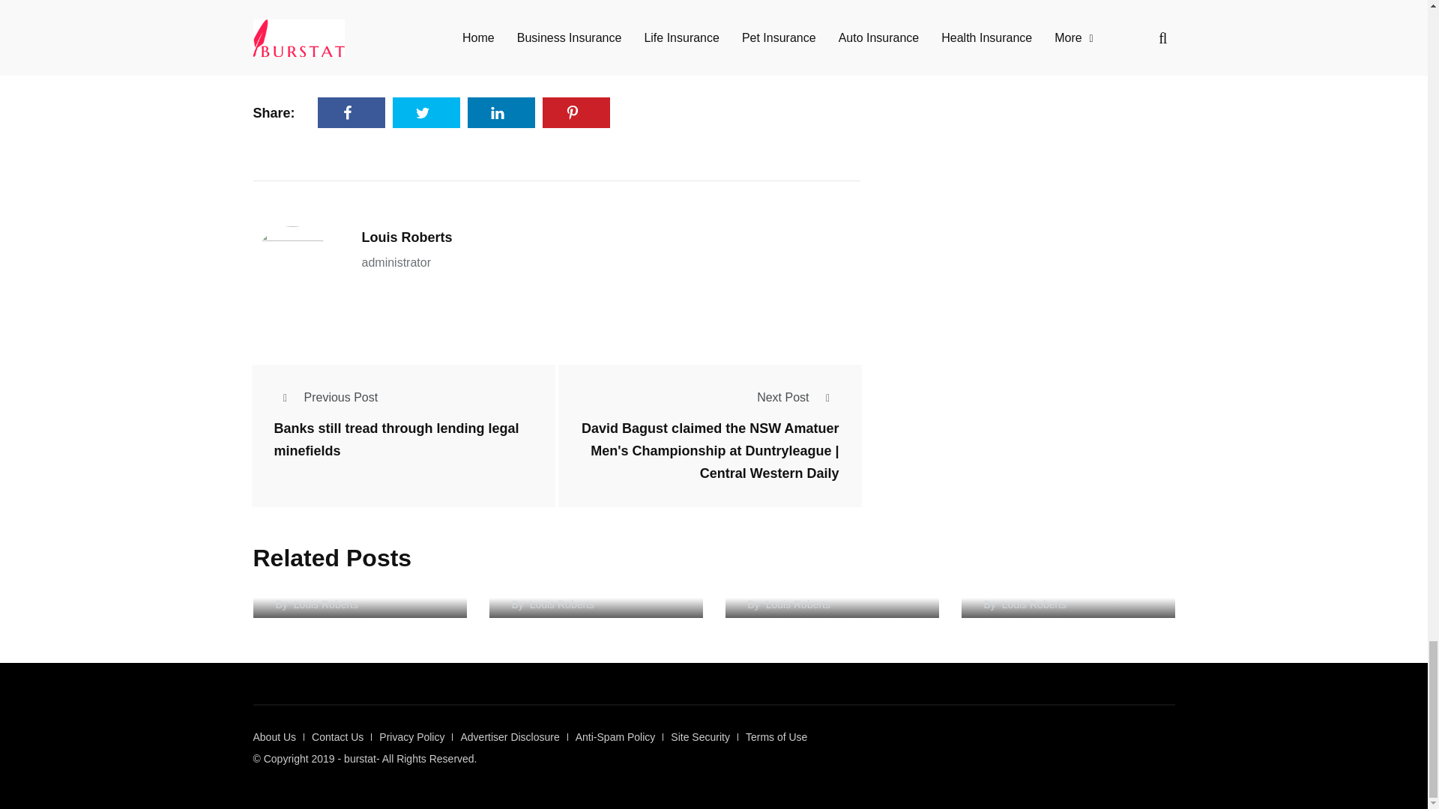 The image size is (1439, 809). Describe the element at coordinates (501, 112) in the screenshot. I see `Share on LinkedIn` at that location.